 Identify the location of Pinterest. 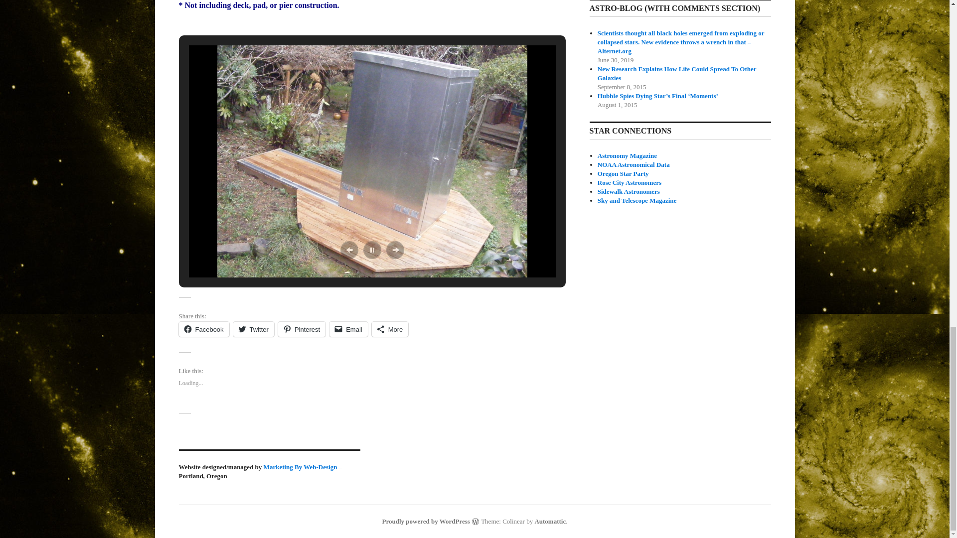
(302, 329).